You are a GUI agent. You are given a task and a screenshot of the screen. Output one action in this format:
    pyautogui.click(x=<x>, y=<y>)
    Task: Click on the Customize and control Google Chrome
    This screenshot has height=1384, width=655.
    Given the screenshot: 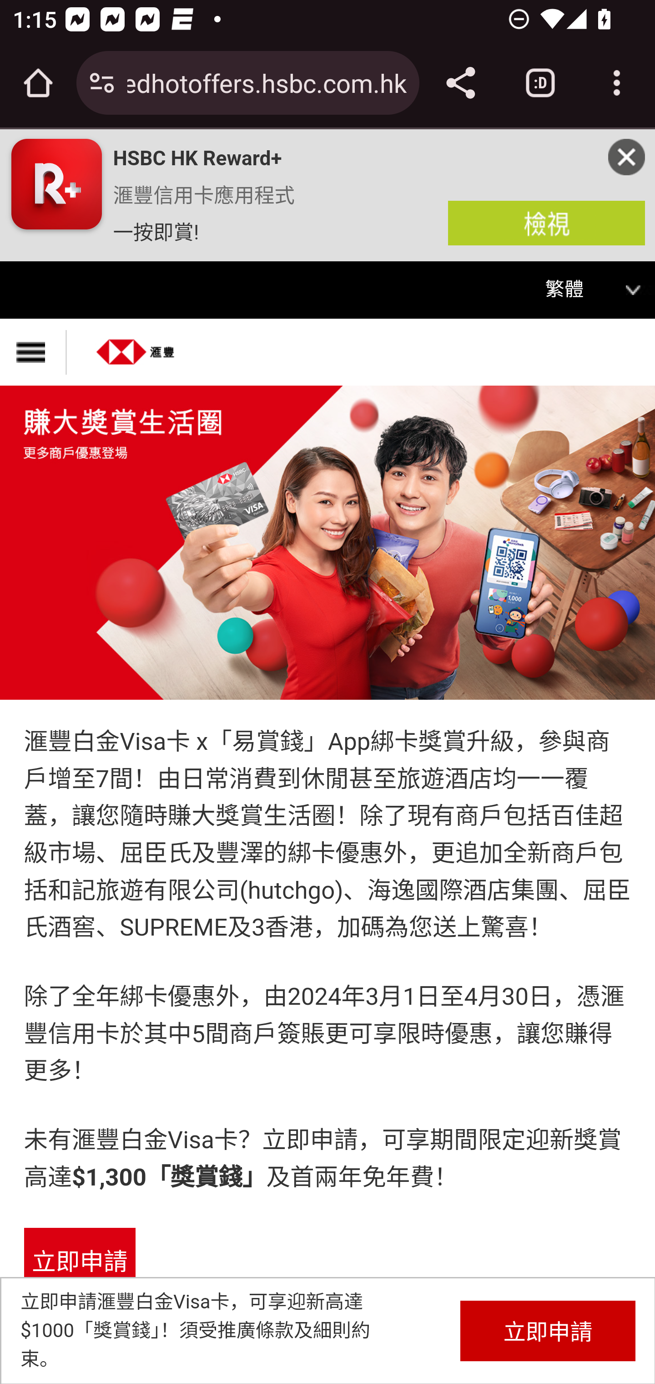 What is the action you would take?
    pyautogui.click(x=617, y=83)
    